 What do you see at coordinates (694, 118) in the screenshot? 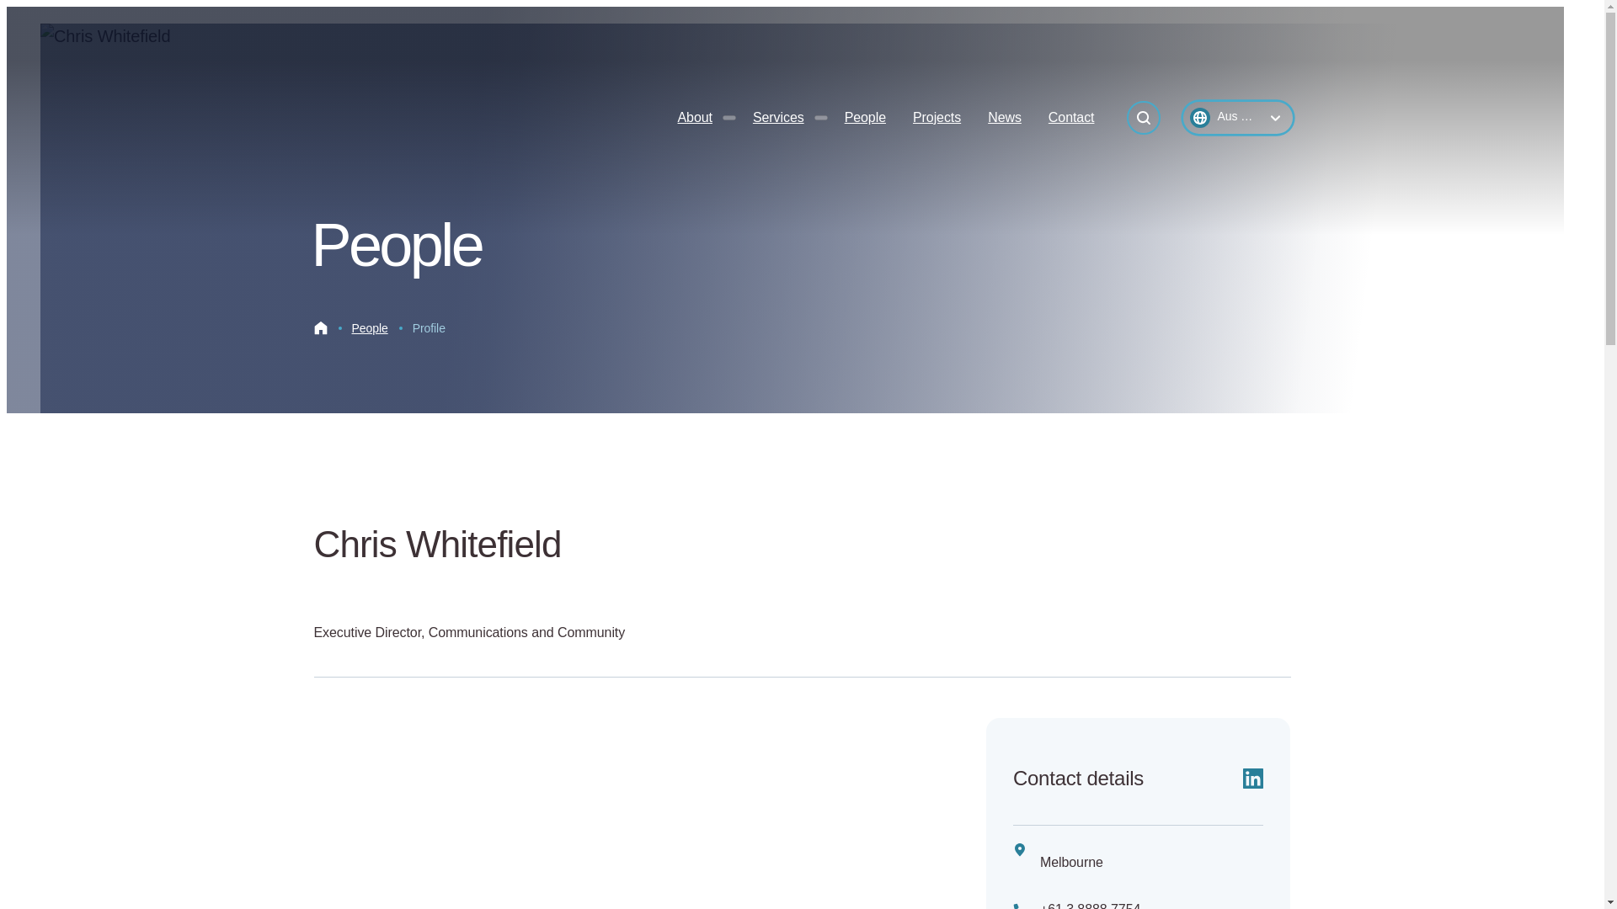
I see `About` at bounding box center [694, 118].